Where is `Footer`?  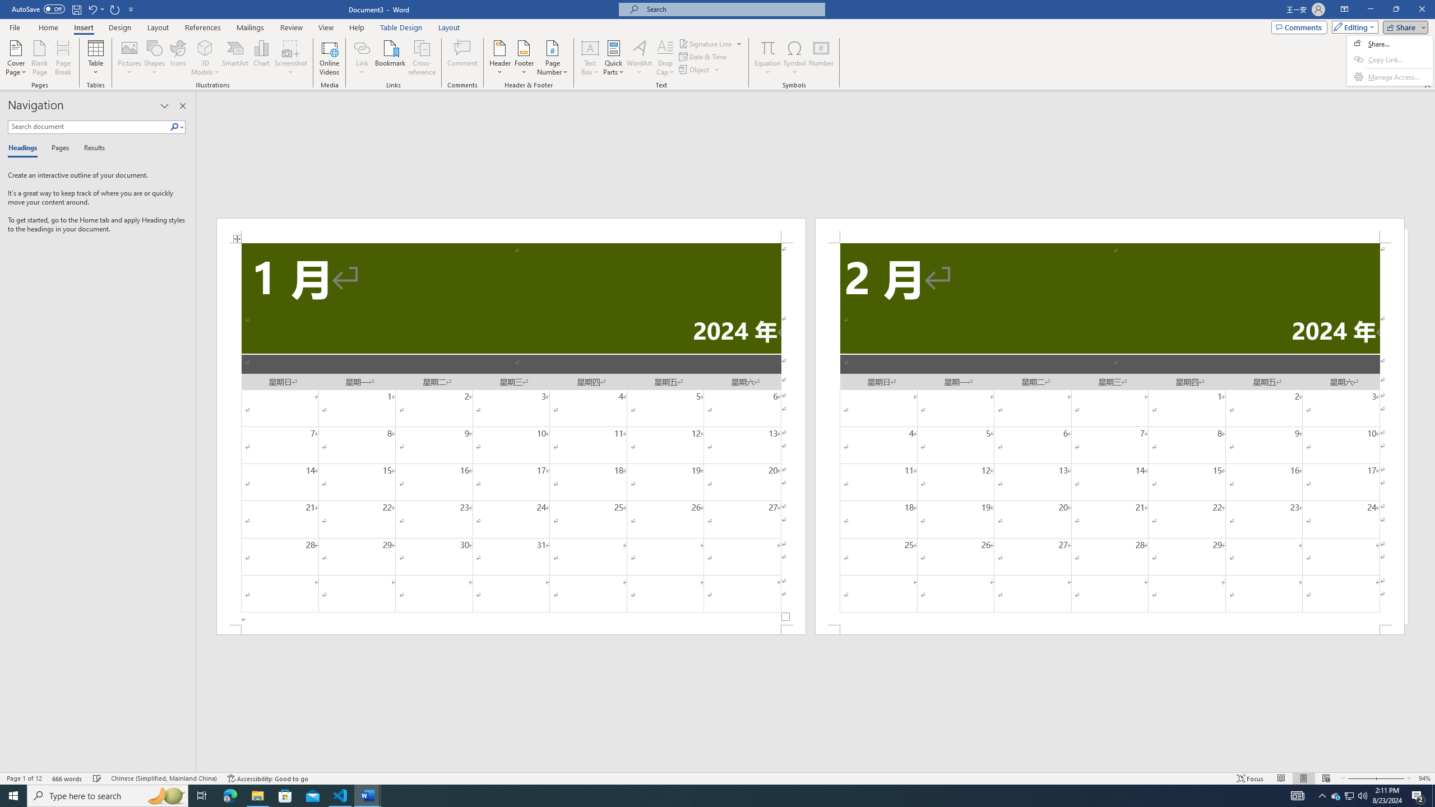
Footer is located at coordinates (524, 58).